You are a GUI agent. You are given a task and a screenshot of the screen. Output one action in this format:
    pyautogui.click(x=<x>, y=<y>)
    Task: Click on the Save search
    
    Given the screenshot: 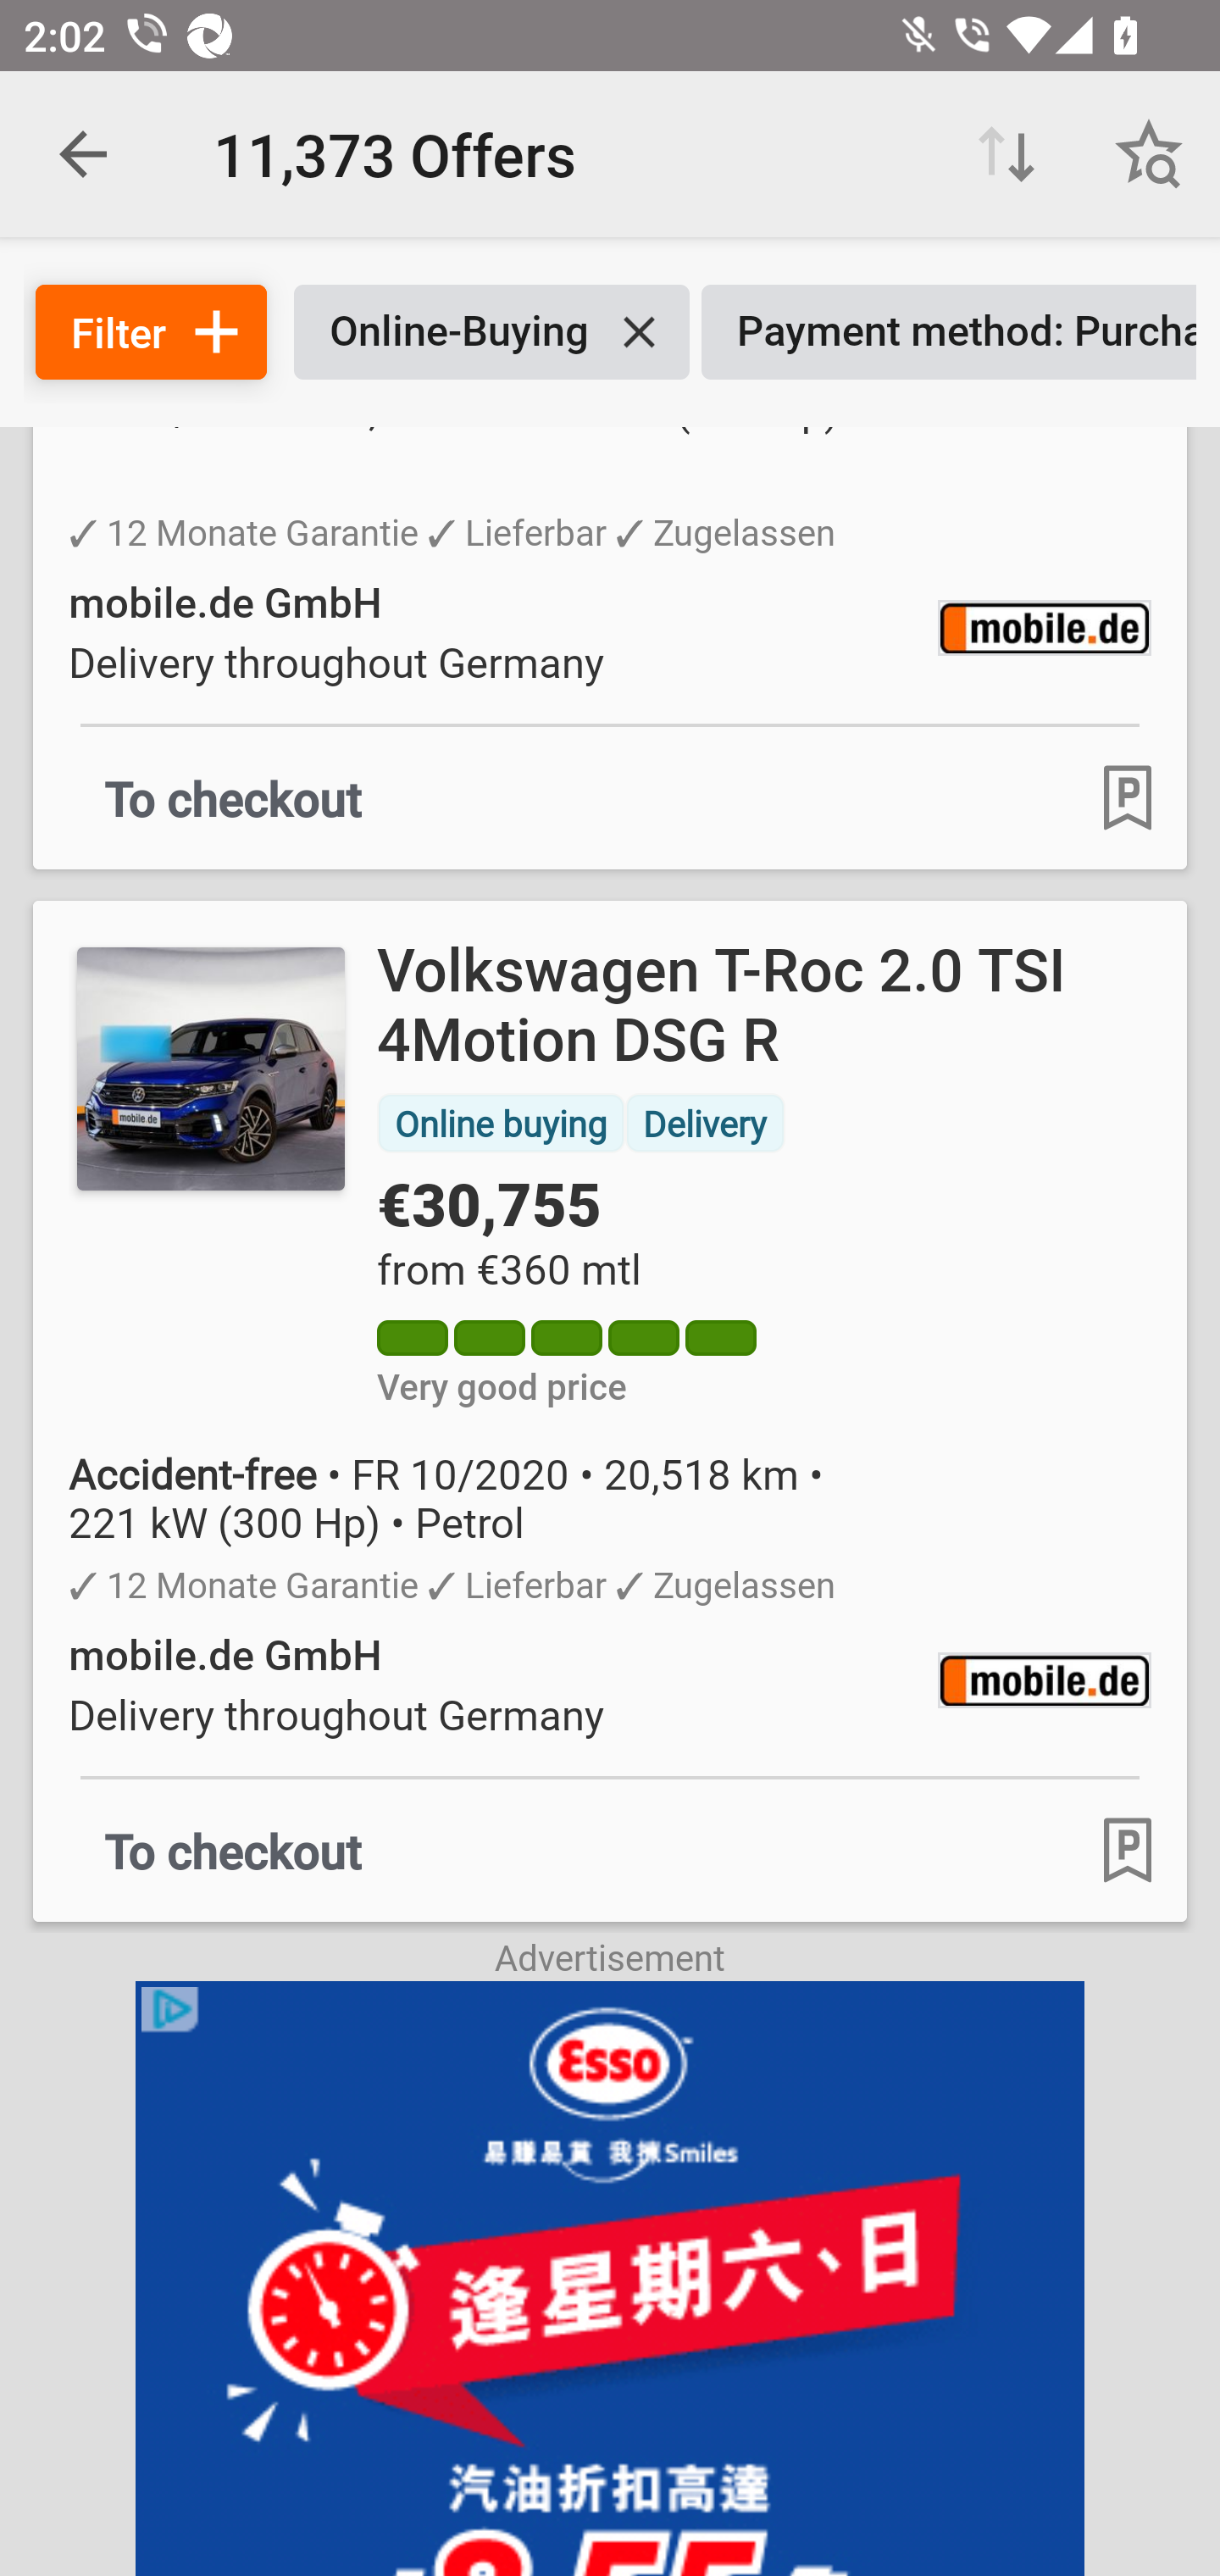 What is the action you would take?
    pyautogui.click(x=1149, y=154)
    